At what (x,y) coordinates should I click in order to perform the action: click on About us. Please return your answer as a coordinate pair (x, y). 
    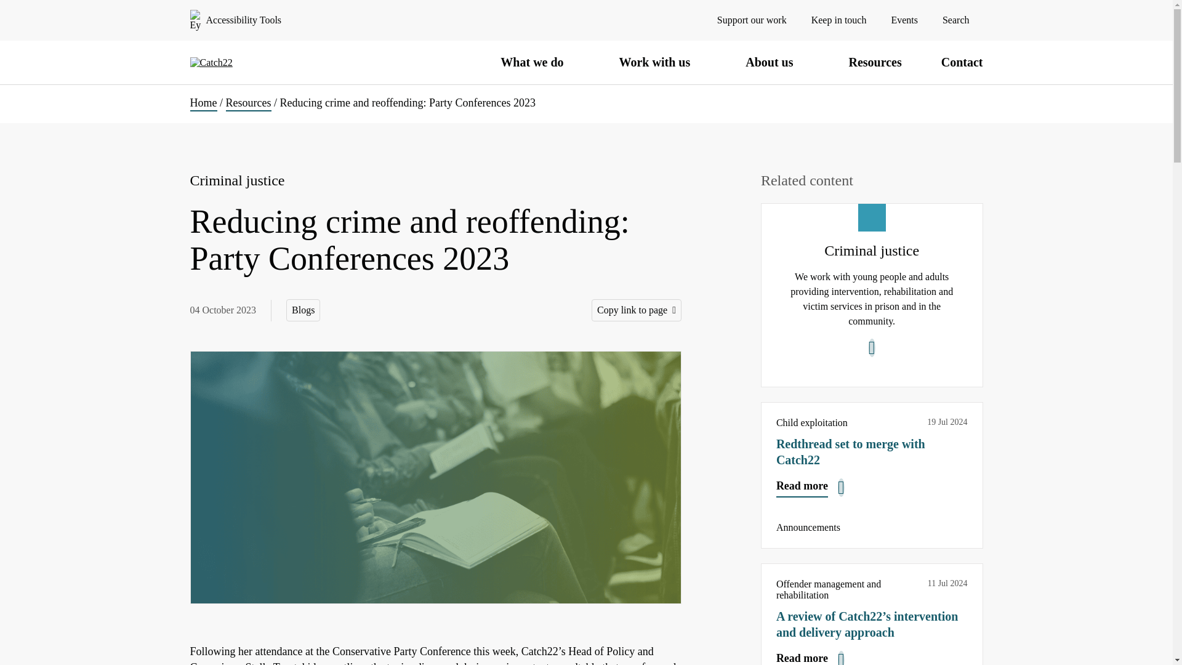
    Looking at the image, I should click on (777, 62).